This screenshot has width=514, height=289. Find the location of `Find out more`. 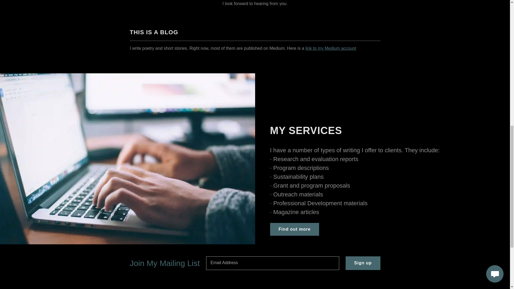

Find out more is located at coordinates (294, 229).